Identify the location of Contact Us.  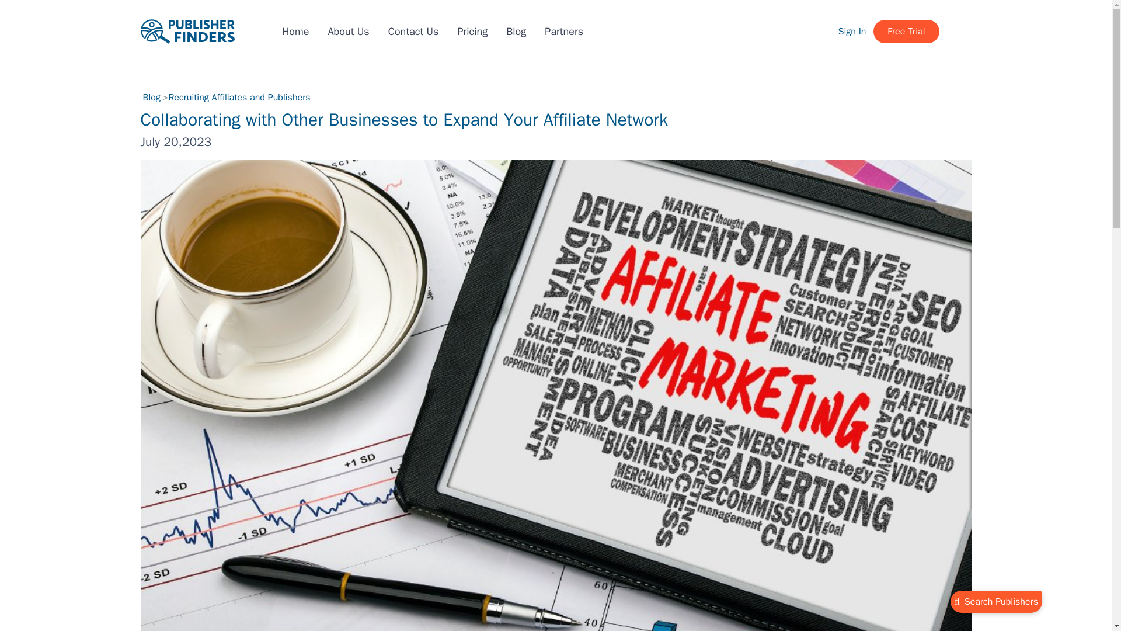
(413, 30).